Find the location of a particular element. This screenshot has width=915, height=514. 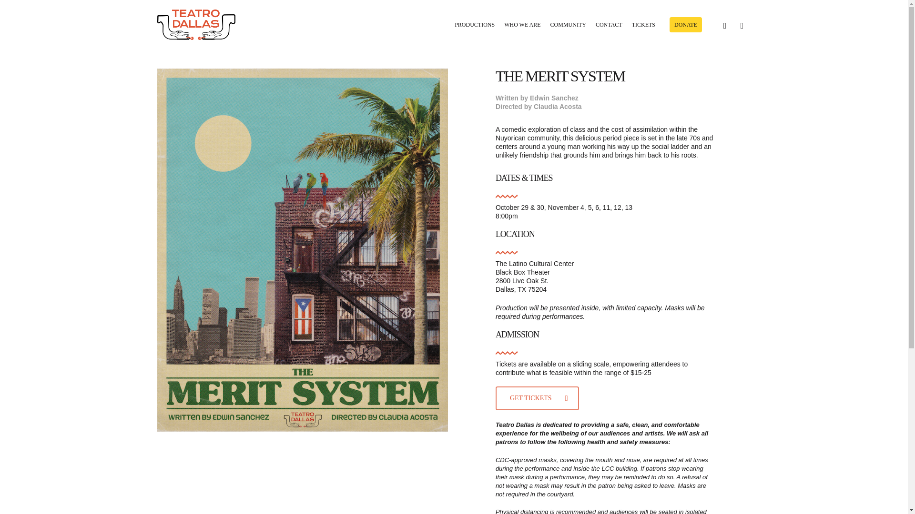

CONTACT is located at coordinates (609, 25).